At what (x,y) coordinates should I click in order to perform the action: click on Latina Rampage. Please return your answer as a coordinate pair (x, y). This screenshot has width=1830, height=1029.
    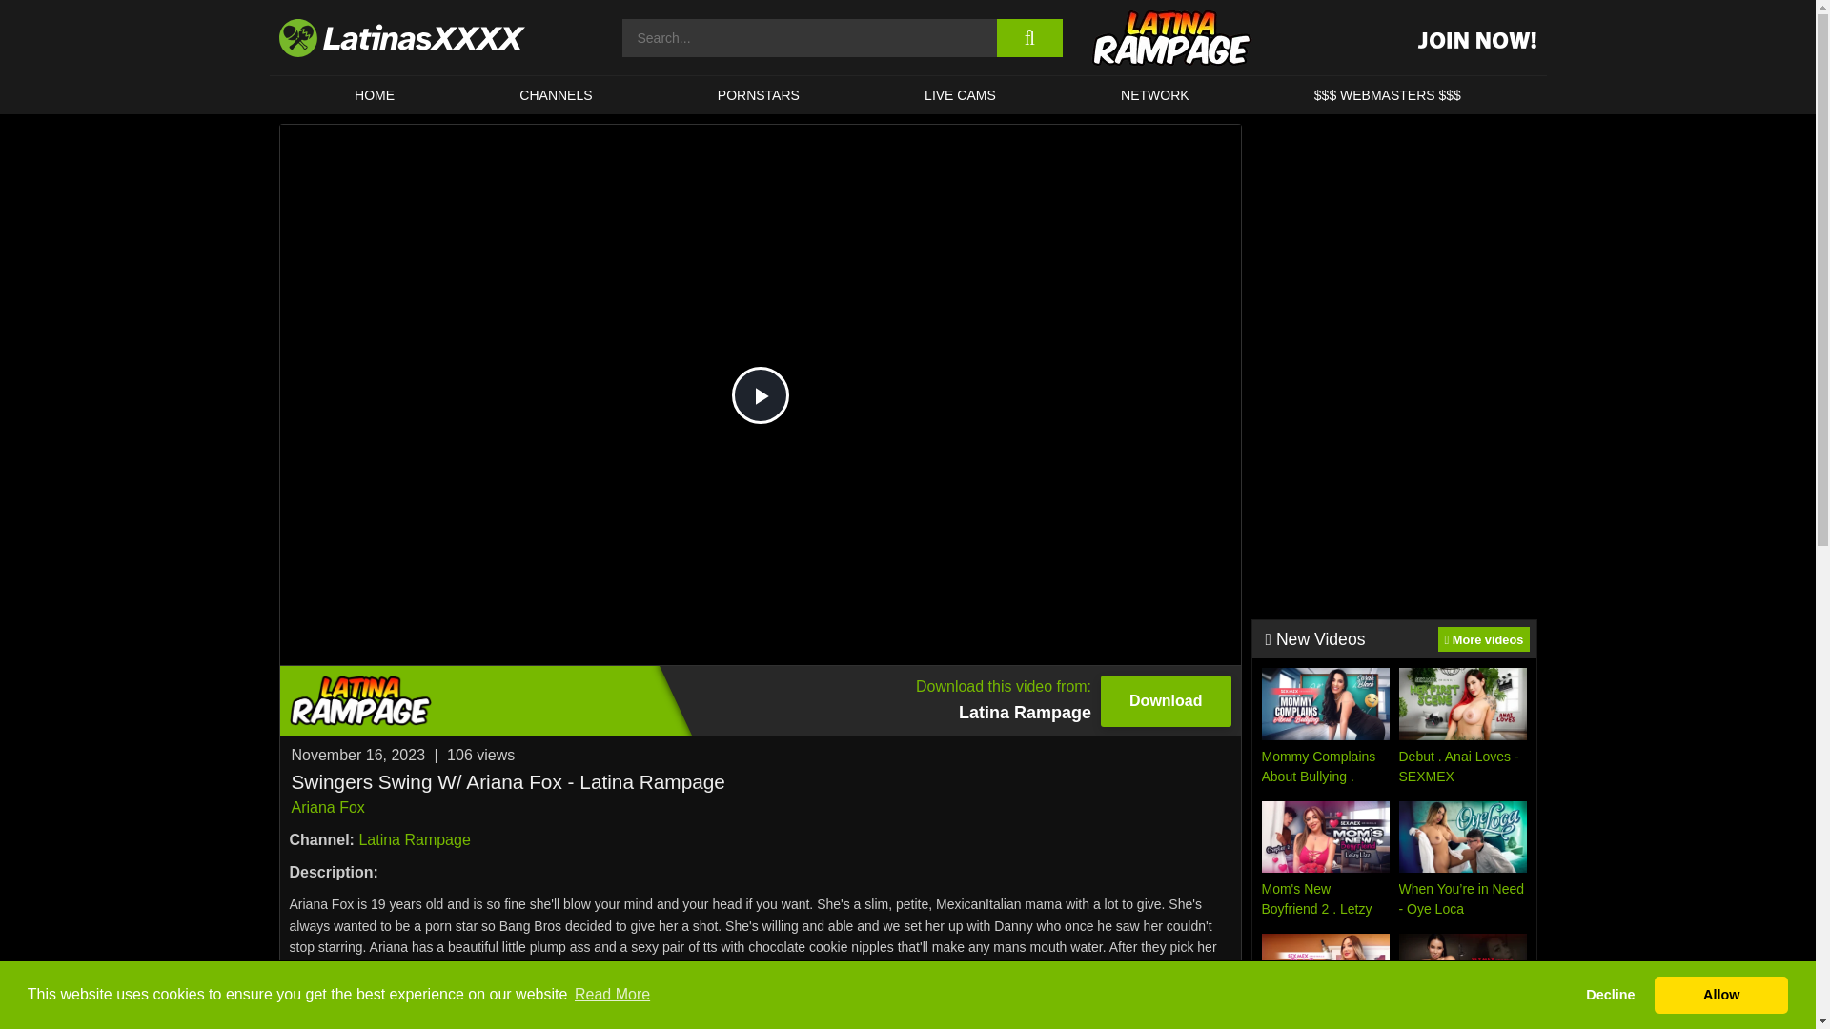
    Looking at the image, I should click on (414, 838).